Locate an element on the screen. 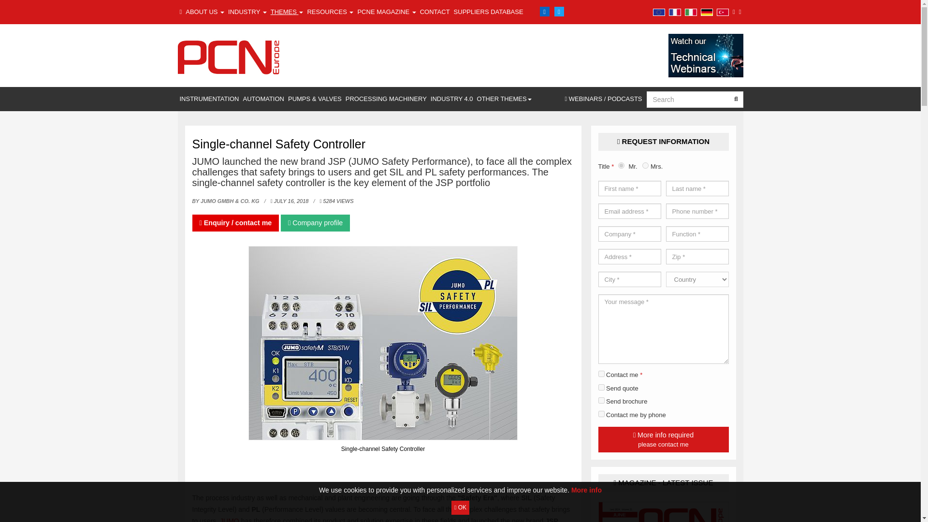 Image resolution: width=928 pixels, height=522 pixels. enquireForm.options.003 is located at coordinates (601, 414).